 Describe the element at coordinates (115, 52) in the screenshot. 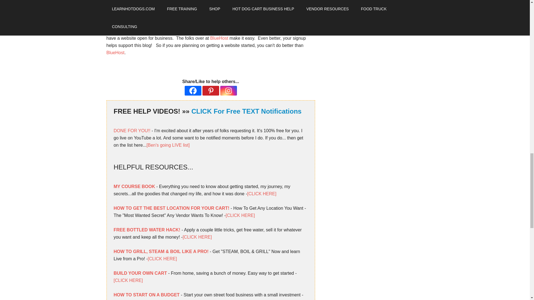

I see `BlueHost` at that location.